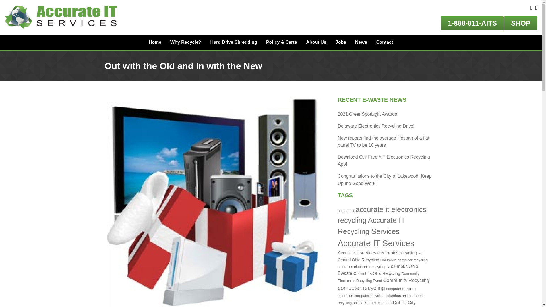  What do you see at coordinates (472, 23) in the screenshot?
I see `1-888-811-AITS : 1-888-811-2487` at bounding box center [472, 23].